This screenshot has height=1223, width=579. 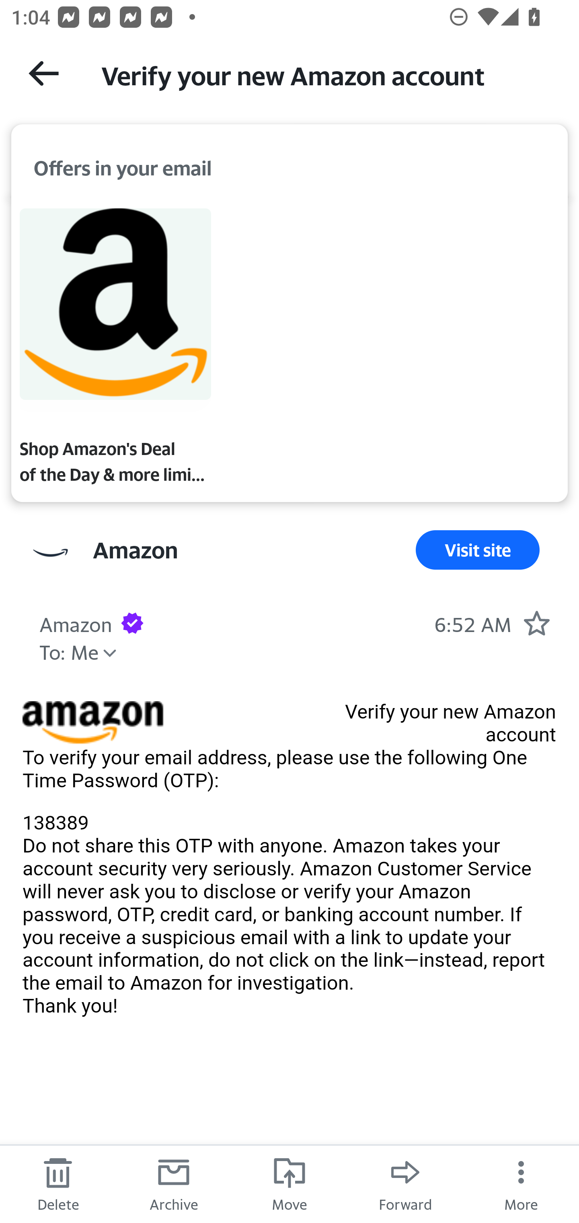 What do you see at coordinates (536, 623) in the screenshot?
I see `Mark as starred.` at bounding box center [536, 623].